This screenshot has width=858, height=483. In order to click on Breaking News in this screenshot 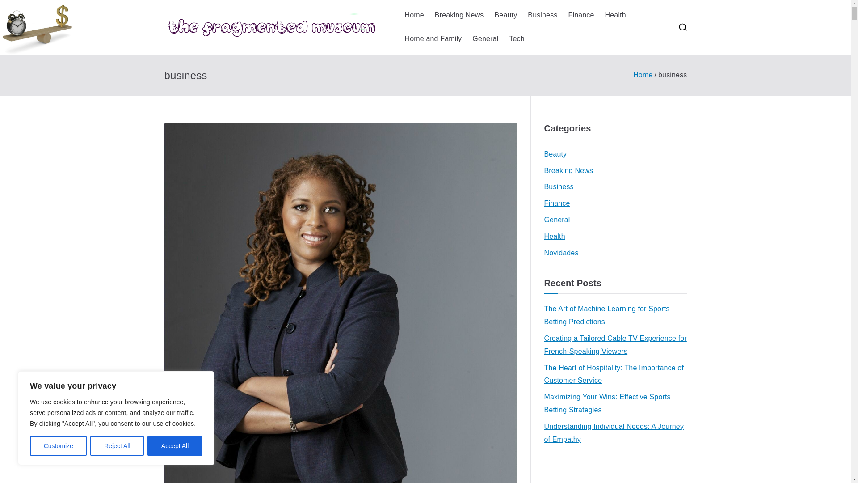, I will do `click(459, 15)`.